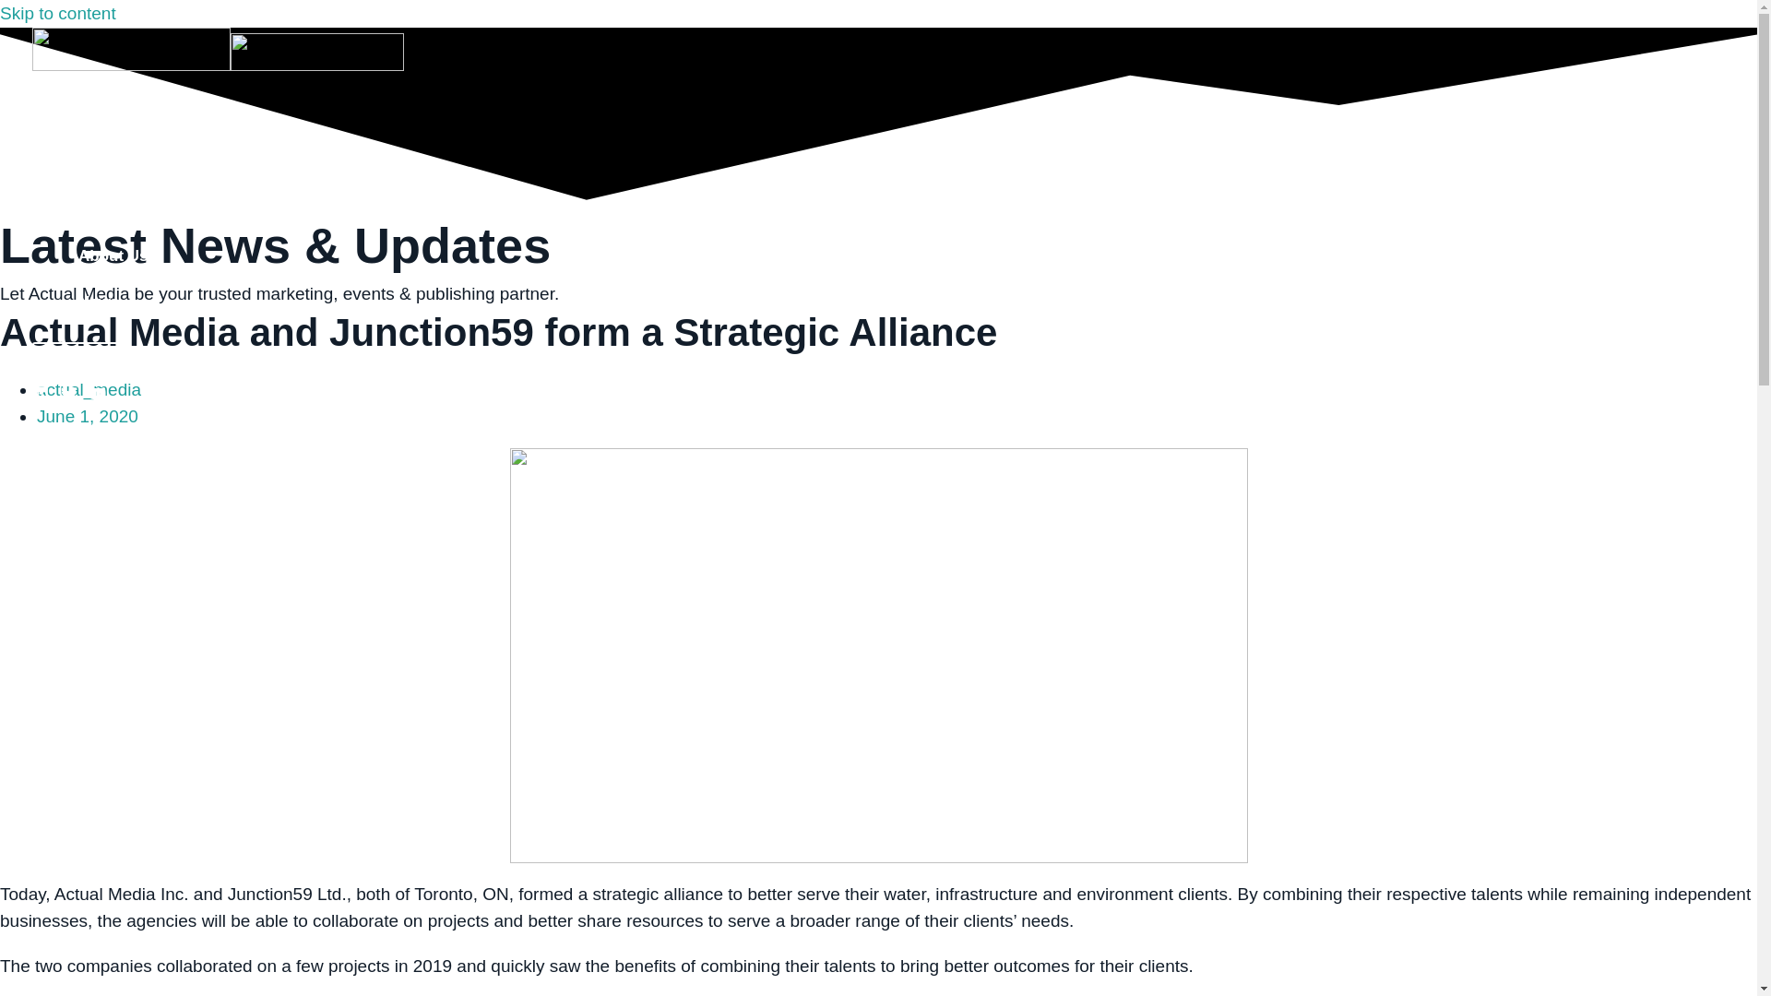 The height and width of the screenshot is (996, 1771). Describe the element at coordinates (118, 256) in the screenshot. I see `About Us` at that location.